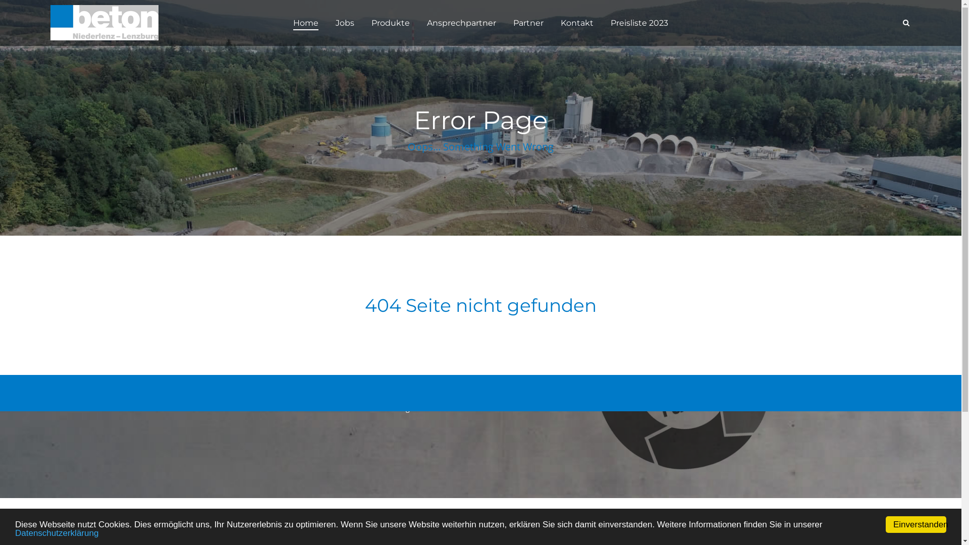 This screenshot has height=545, width=969. Describe the element at coordinates (481, 379) in the screenshot. I see `Unsere Partner` at that location.